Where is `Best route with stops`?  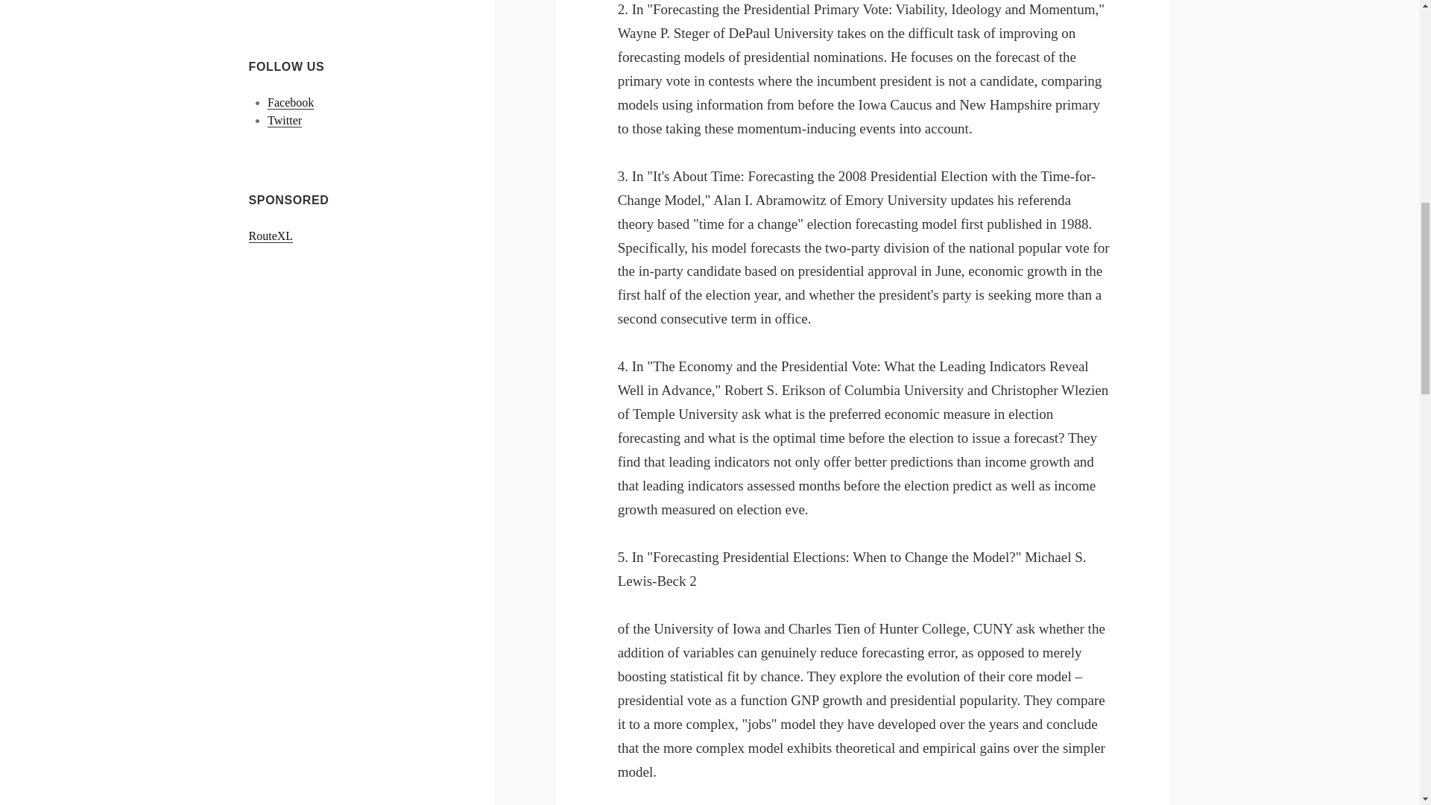 Best route with stops is located at coordinates (271, 236).